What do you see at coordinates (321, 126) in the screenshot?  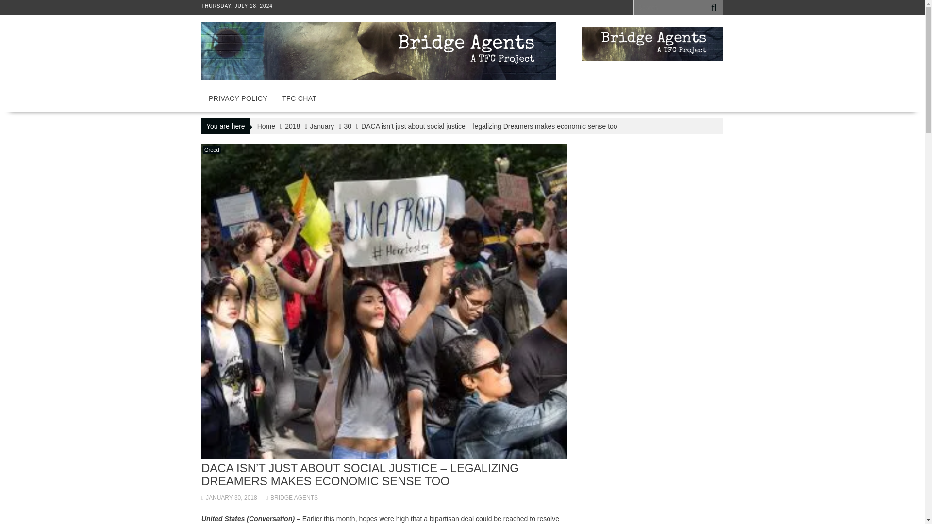 I see `January` at bounding box center [321, 126].